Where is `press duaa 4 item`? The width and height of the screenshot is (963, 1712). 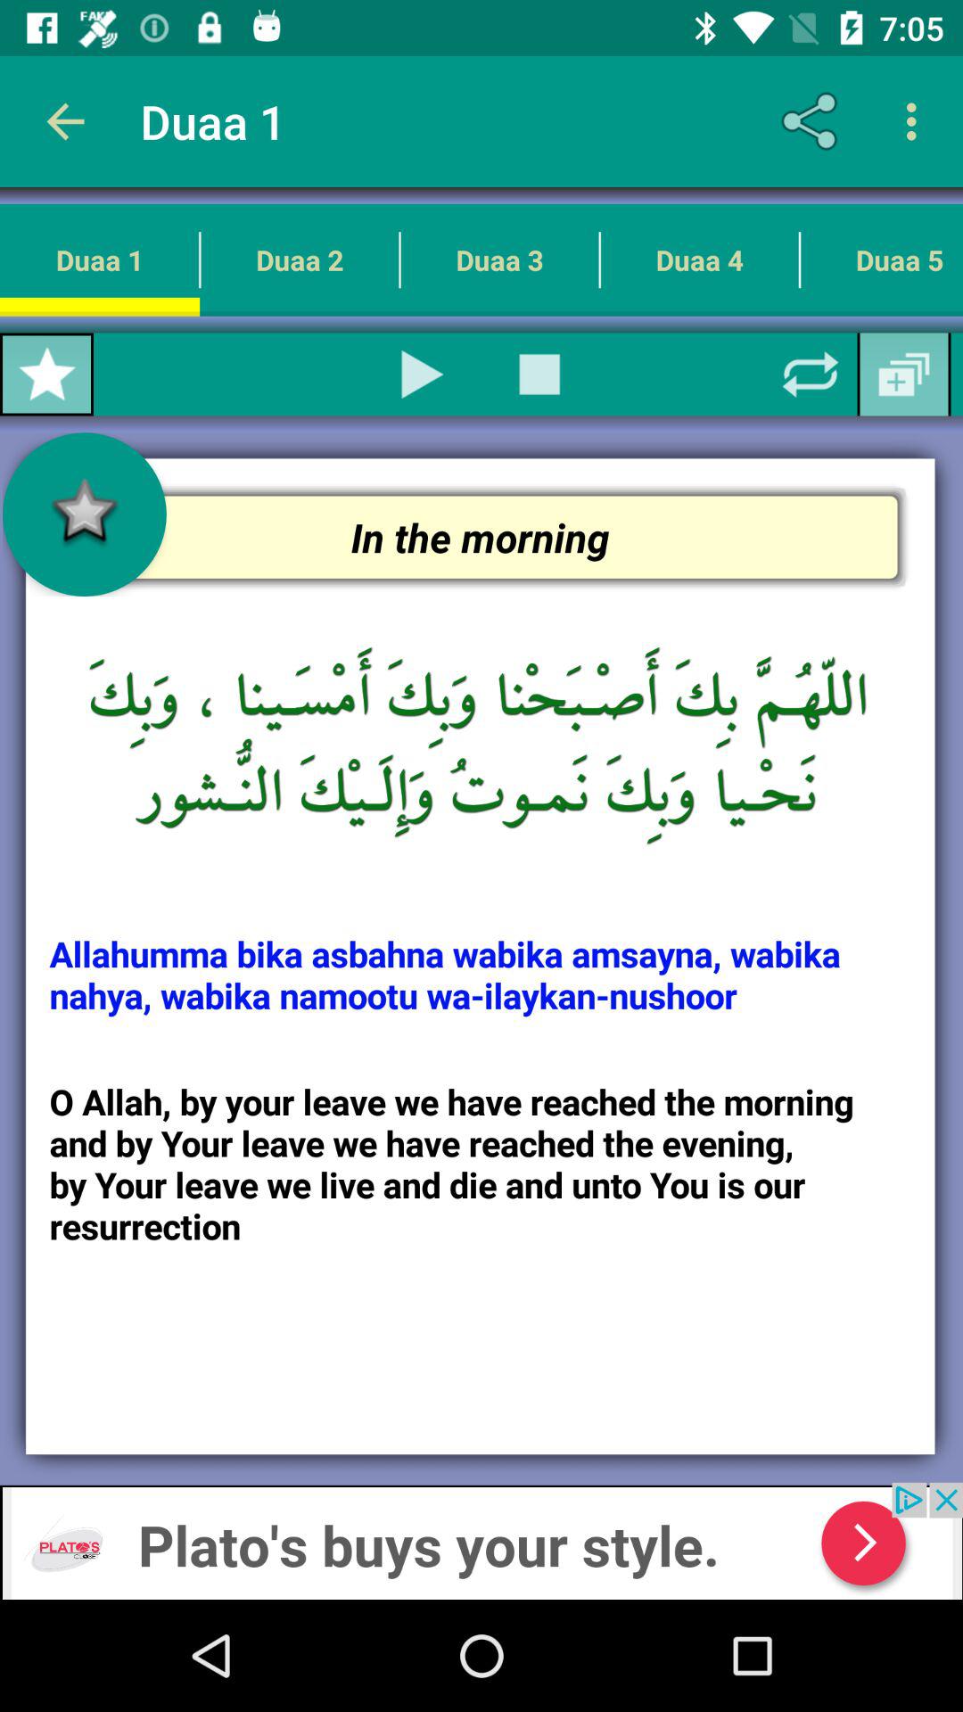
press duaa 4 item is located at coordinates (699, 259).